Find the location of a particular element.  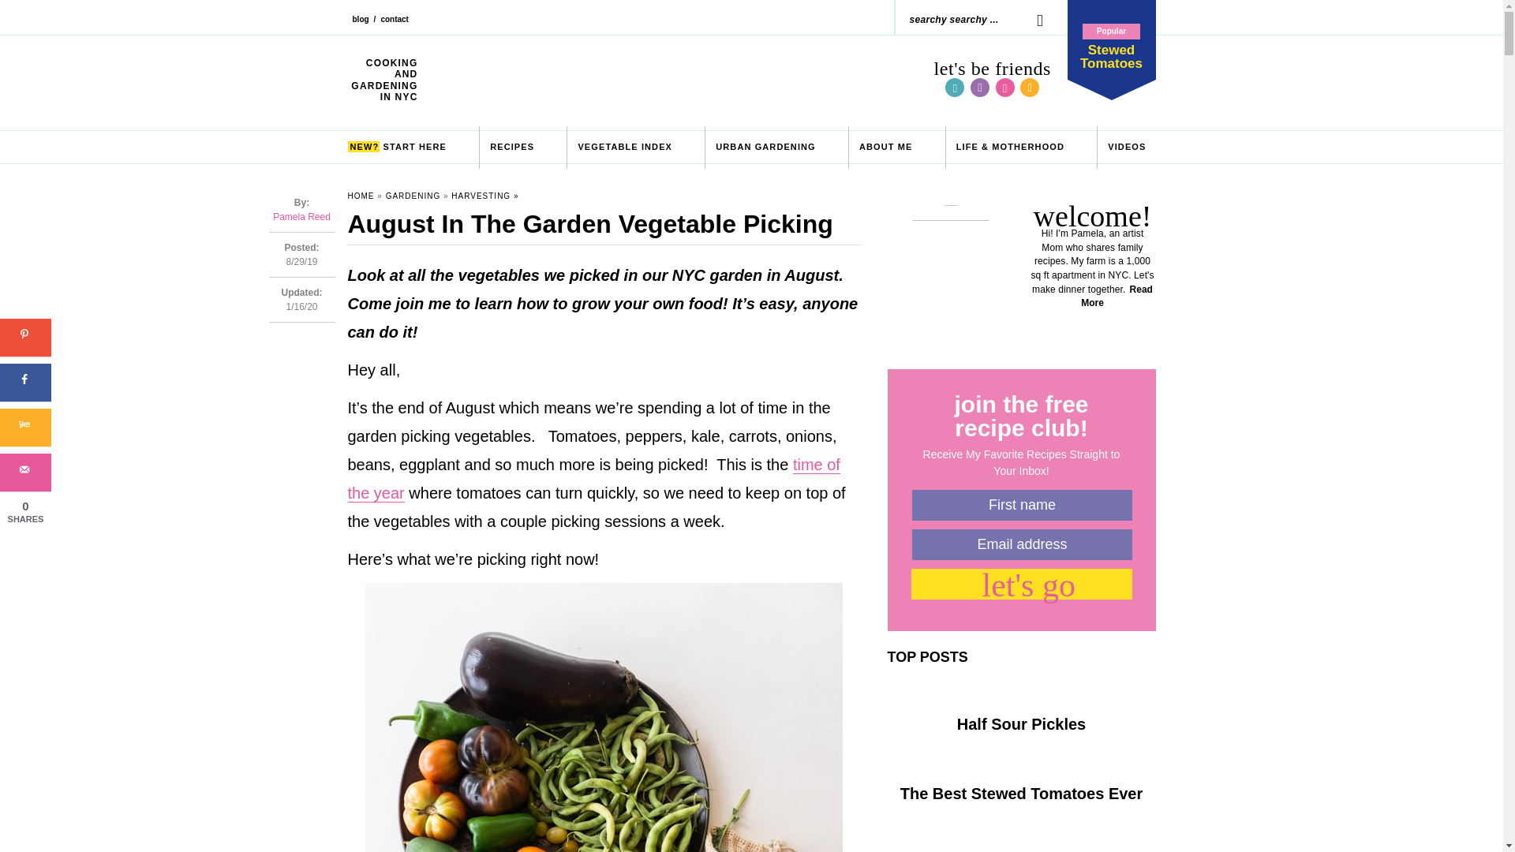

Search is located at coordinates (25, 428).